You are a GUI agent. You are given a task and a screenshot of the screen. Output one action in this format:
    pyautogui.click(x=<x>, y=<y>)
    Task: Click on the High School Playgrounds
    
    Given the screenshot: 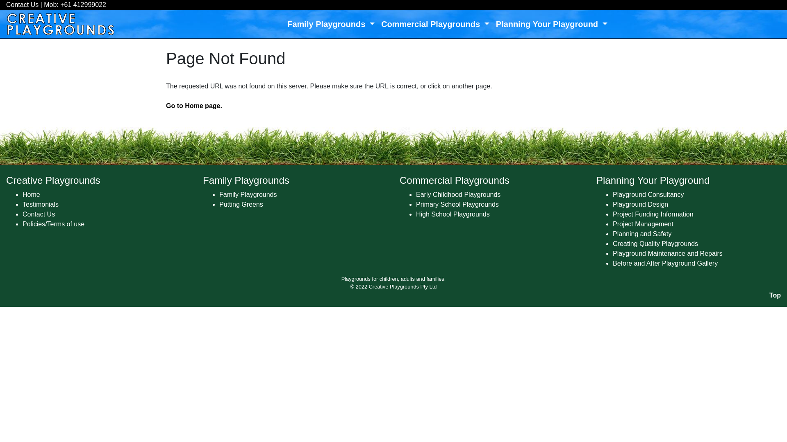 What is the action you would take?
    pyautogui.click(x=453, y=214)
    